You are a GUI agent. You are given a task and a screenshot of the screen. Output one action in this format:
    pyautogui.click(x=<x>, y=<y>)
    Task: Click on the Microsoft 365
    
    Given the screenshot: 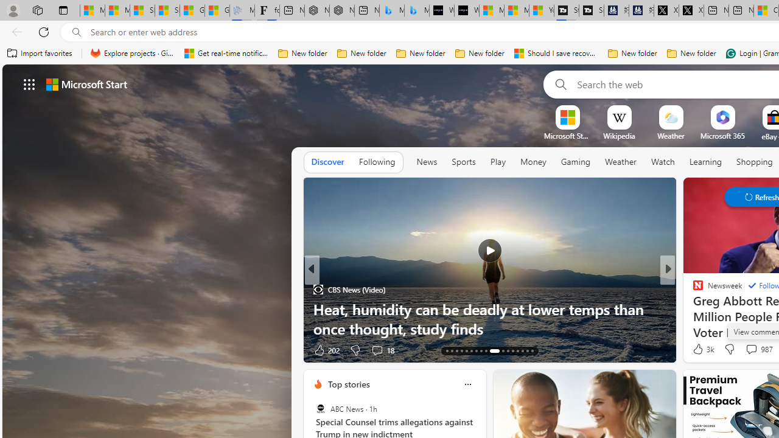 What is the action you would take?
    pyautogui.click(x=722, y=136)
    